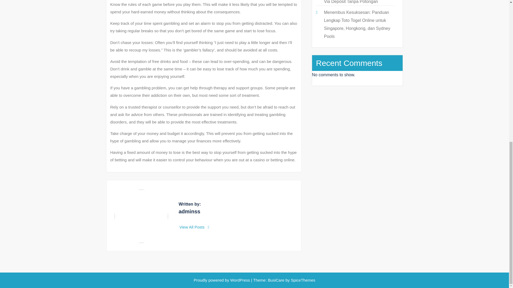 This screenshot has width=513, height=288. What do you see at coordinates (240, 280) in the screenshot?
I see `WordPress` at bounding box center [240, 280].